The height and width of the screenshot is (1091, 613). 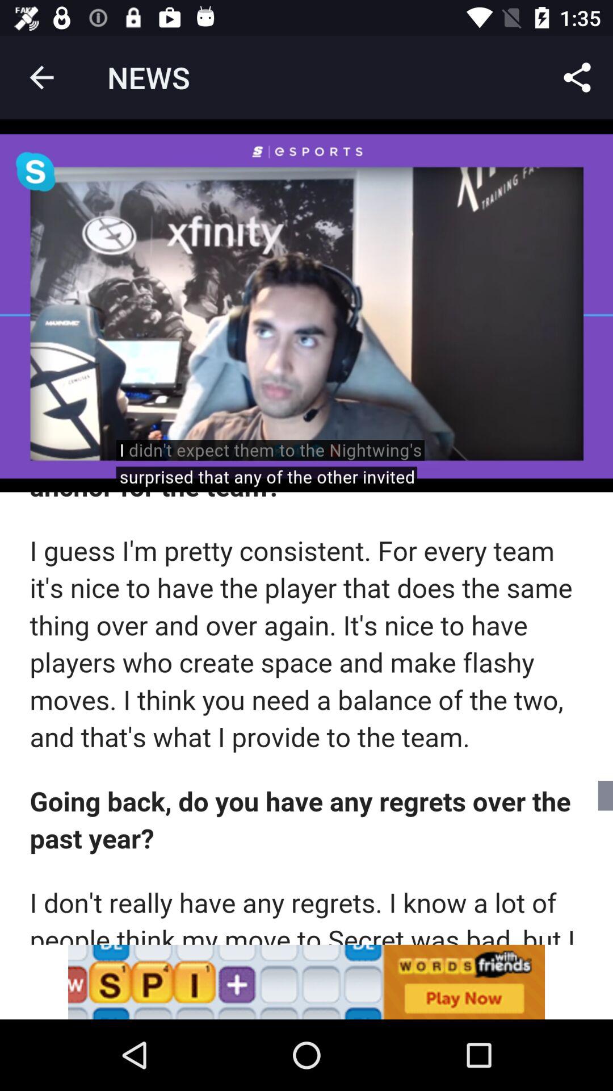 What do you see at coordinates (306, 982) in the screenshot?
I see `advertisement banner` at bounding box center [306, 982].